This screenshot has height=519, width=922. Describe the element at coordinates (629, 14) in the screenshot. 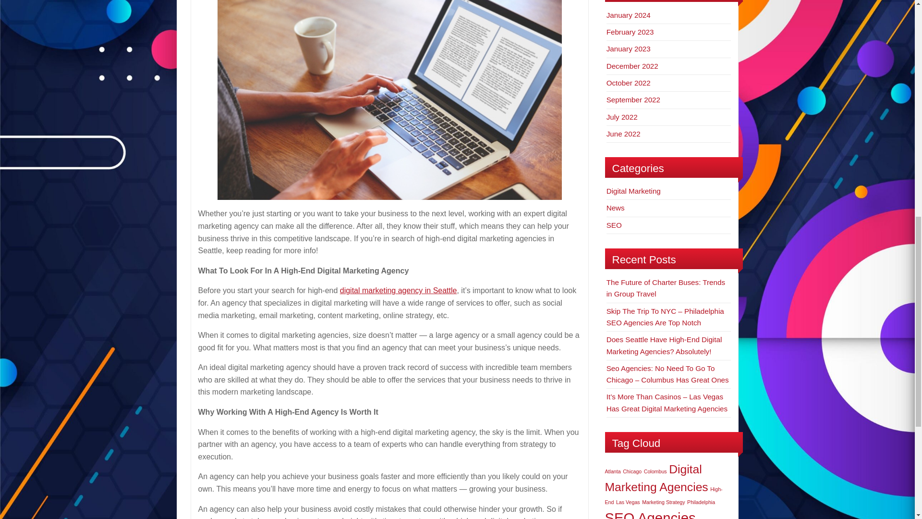

I see `January 2024` at that location.